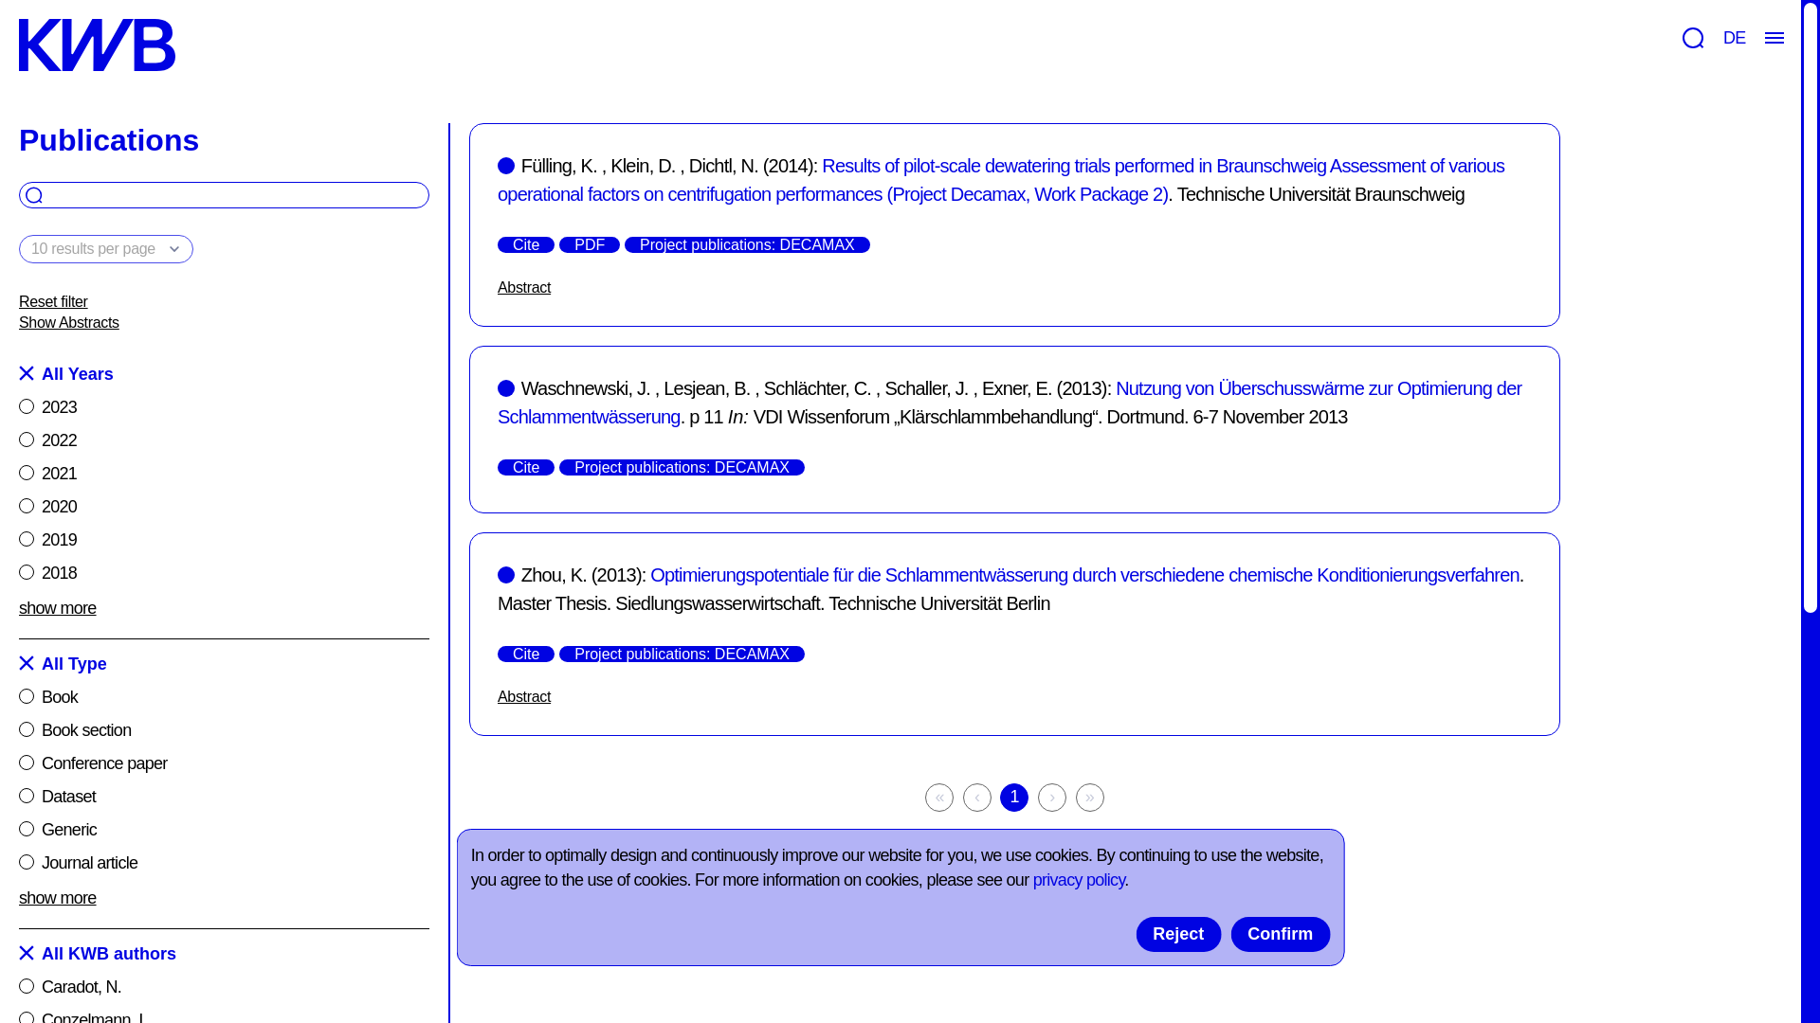  I want to click on DE, so click(1735, 38).